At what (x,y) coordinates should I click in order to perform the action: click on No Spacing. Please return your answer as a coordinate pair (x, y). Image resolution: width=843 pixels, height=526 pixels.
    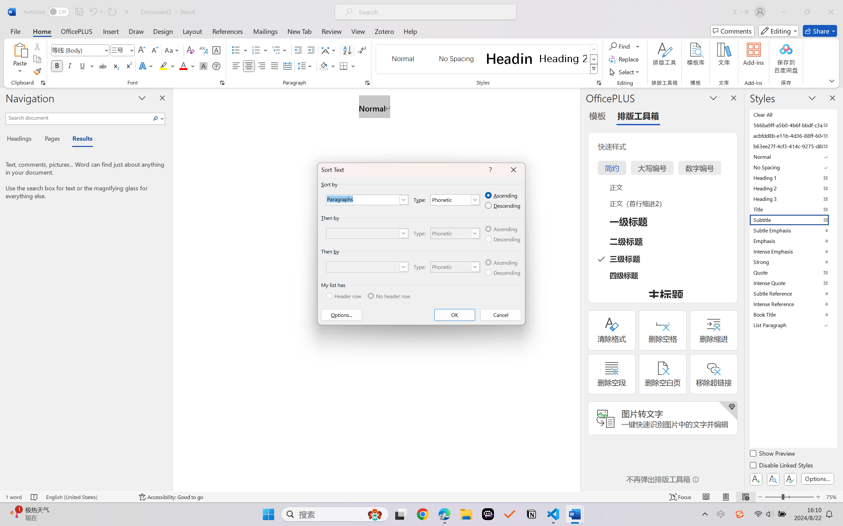
    Looking at the image, I should click on (793, 167).